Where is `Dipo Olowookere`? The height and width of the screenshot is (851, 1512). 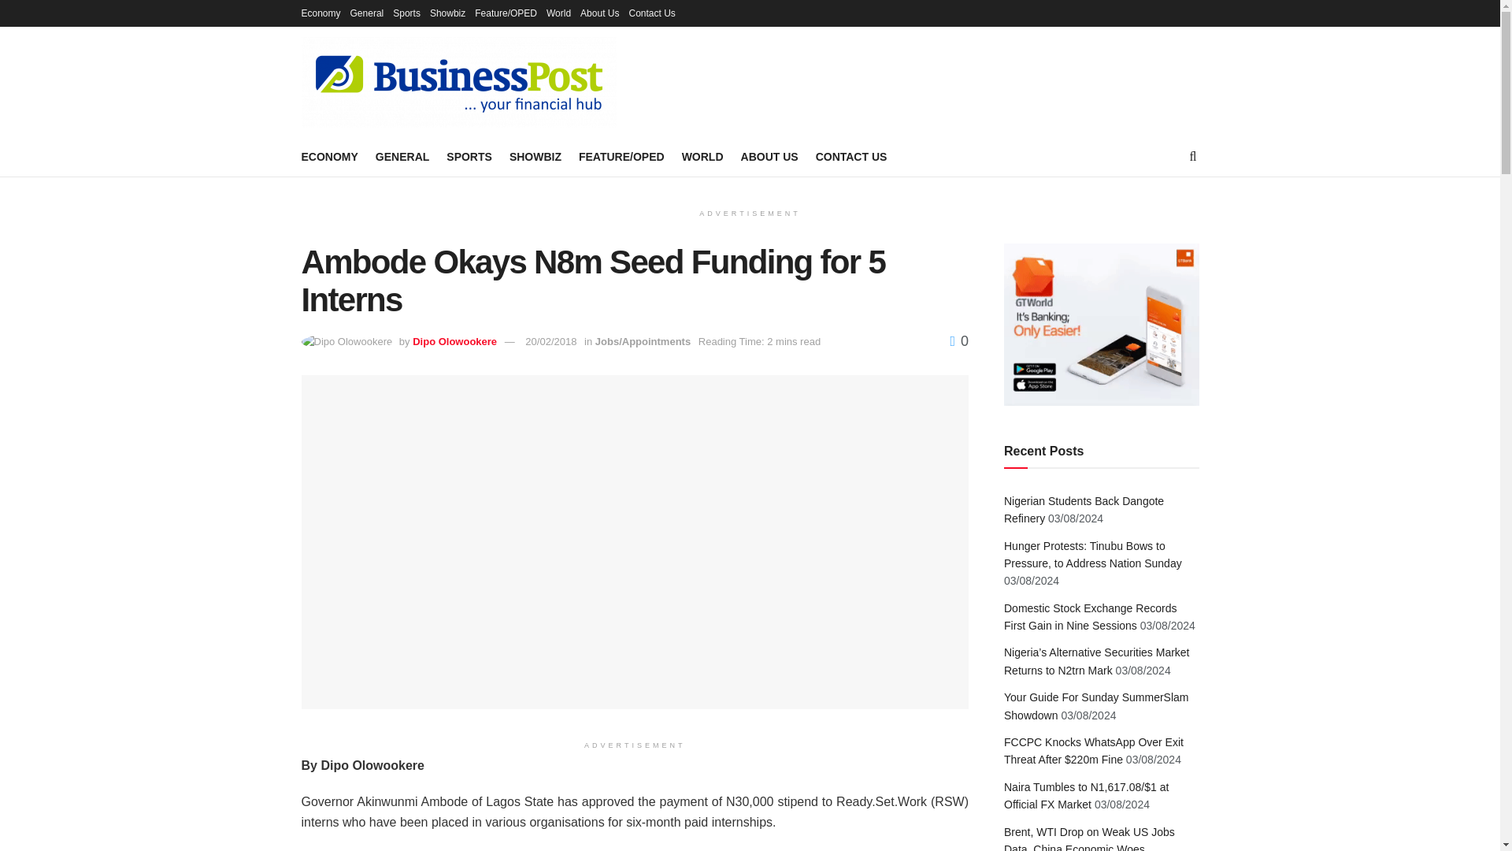 Dipo Olowookere is located at coordinates (455, 340).